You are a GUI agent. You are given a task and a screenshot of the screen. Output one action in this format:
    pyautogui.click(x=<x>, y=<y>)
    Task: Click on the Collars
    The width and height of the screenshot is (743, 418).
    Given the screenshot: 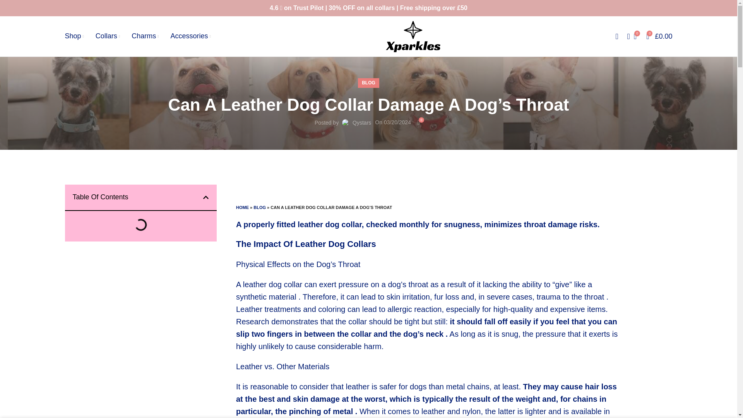 What is the action you would take?
    pyautogui.click(x=108, y=36)
    